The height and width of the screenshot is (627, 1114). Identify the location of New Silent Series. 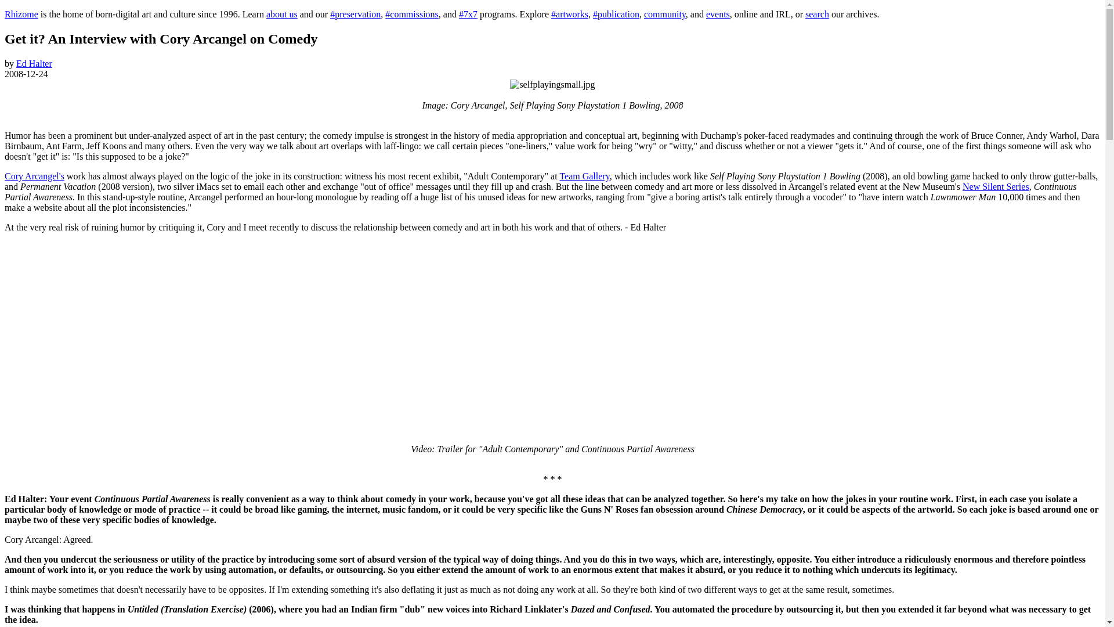
(996, 187).